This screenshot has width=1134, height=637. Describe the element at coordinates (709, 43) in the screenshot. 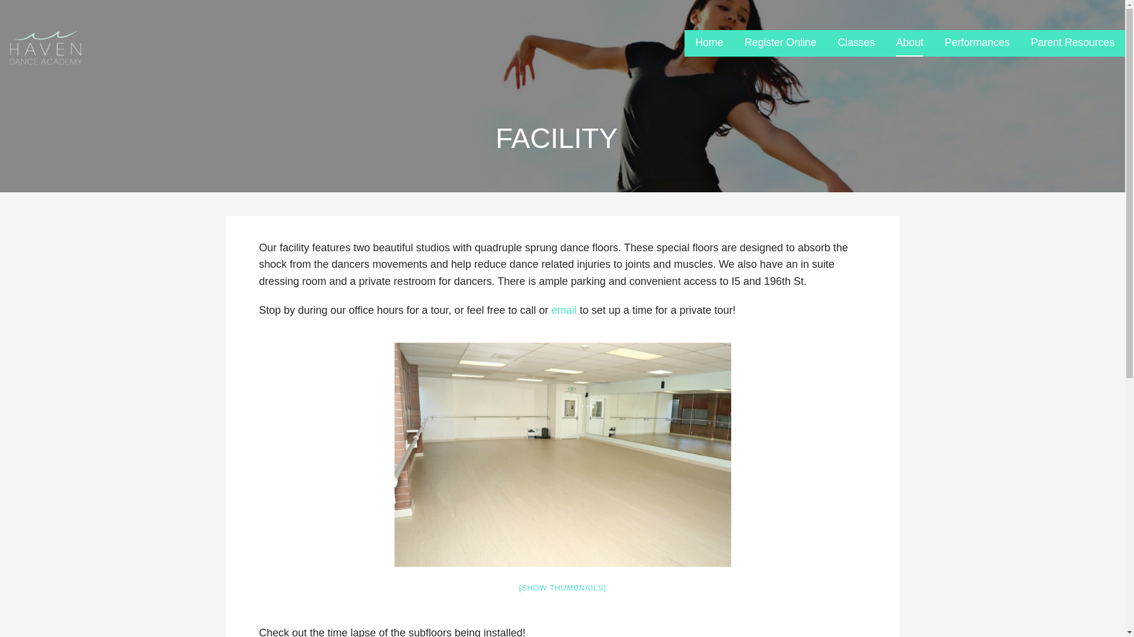

I see `Home` at that location.